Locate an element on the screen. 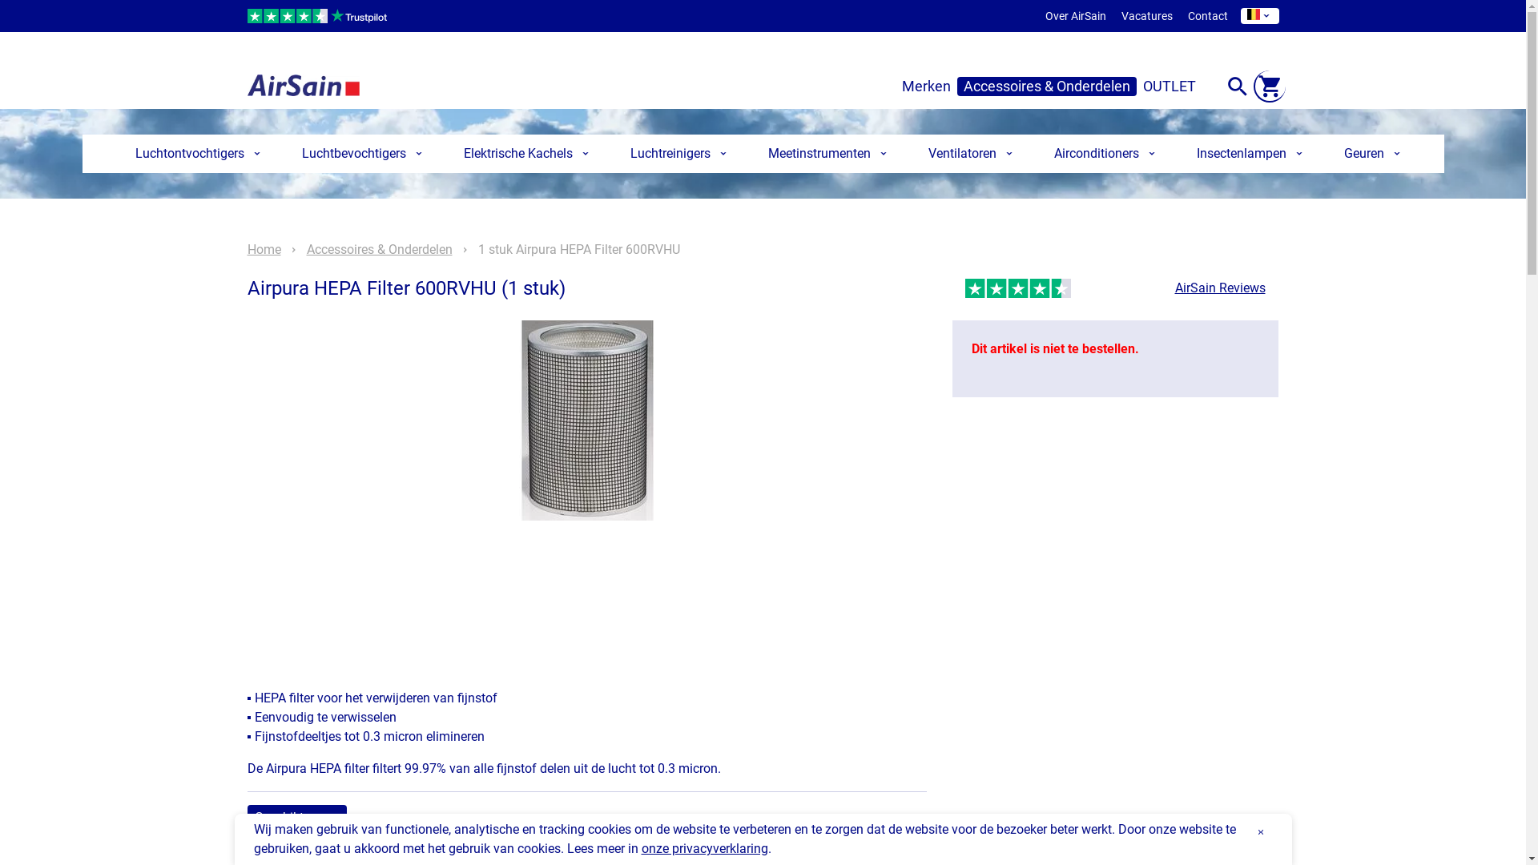 This screenshot has height=865, width=1538. Www.airsain.be homepage is located at coordinates (303, 80).